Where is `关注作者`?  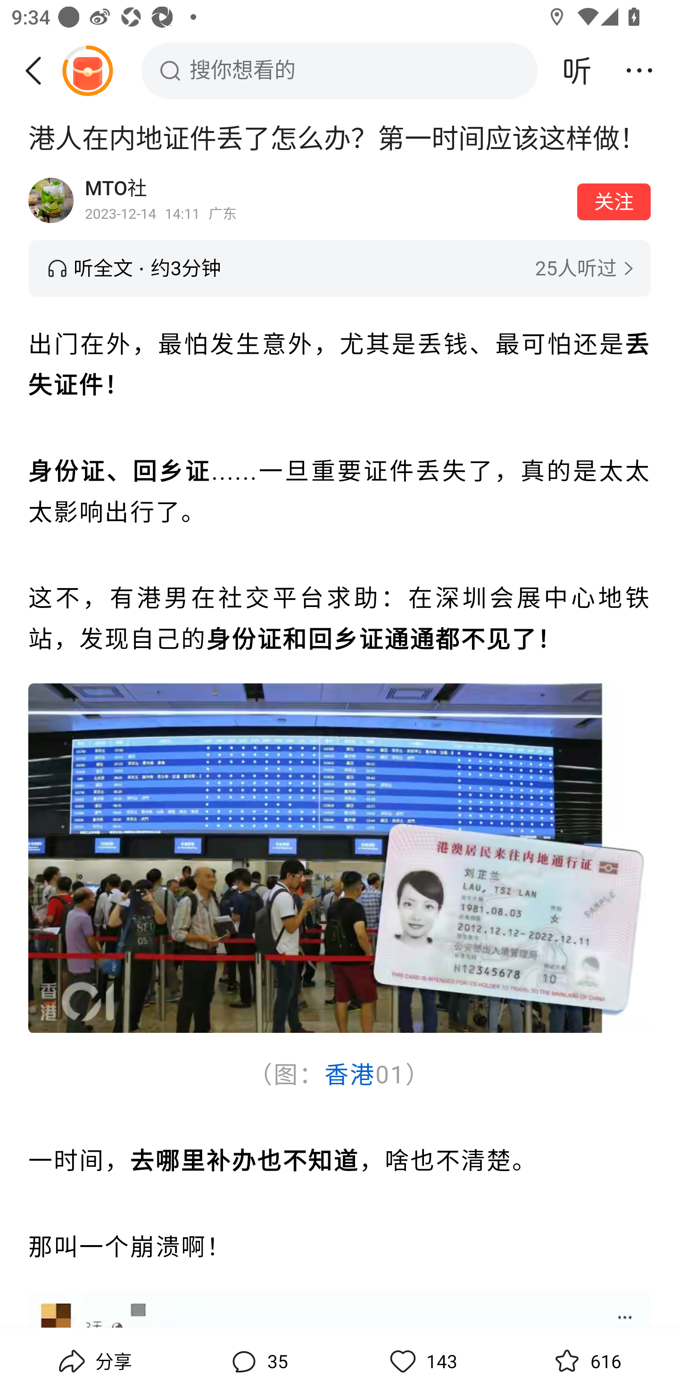 关注作者 is located at coordinates (614, 201).